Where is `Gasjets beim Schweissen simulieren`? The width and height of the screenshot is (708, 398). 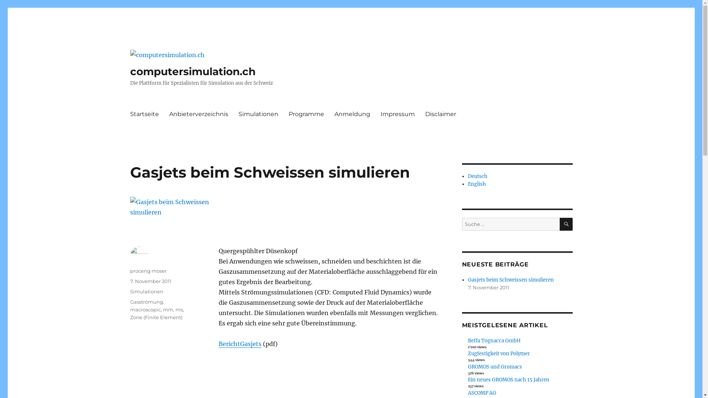 Gasjets beim Schweissen simulieren is located at coordinates (270, 172).